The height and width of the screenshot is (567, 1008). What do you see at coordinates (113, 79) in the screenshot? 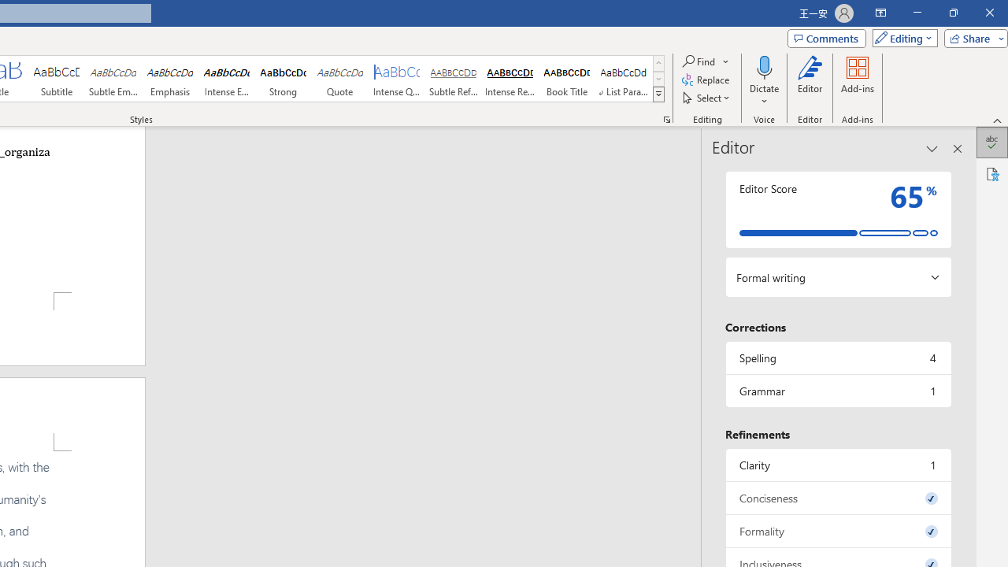
I see `Subtle Emphasis` at bounding box center [113, 79].